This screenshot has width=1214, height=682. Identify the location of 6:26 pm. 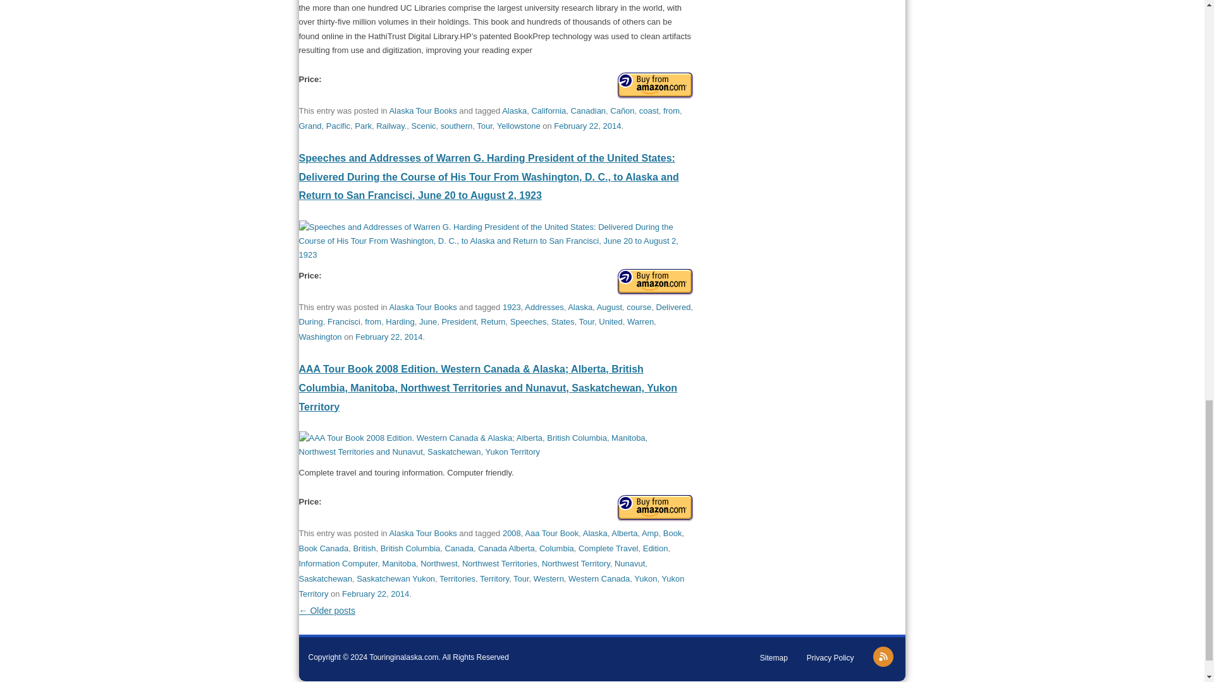
(376, 594).